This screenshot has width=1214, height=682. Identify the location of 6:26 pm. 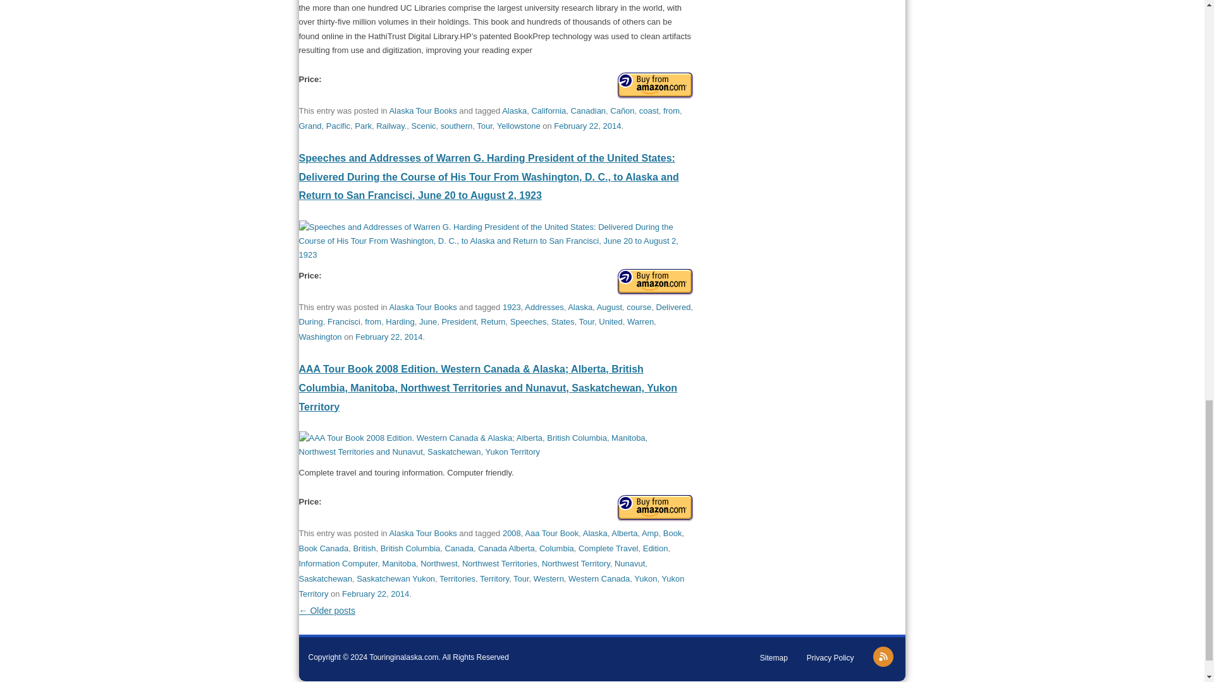
(376, 594).